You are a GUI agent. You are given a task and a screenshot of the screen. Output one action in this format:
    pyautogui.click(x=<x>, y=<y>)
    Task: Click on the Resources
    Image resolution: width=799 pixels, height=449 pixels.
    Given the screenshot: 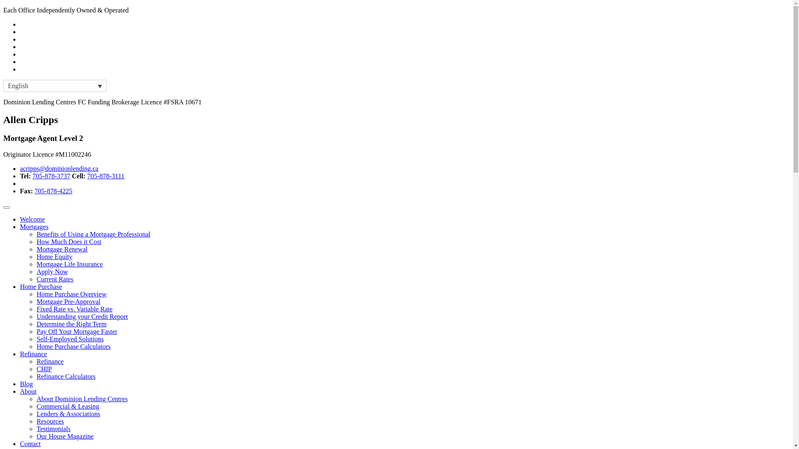 What is the action you would take?
    pyautogui.click(x=50, y=422)
    